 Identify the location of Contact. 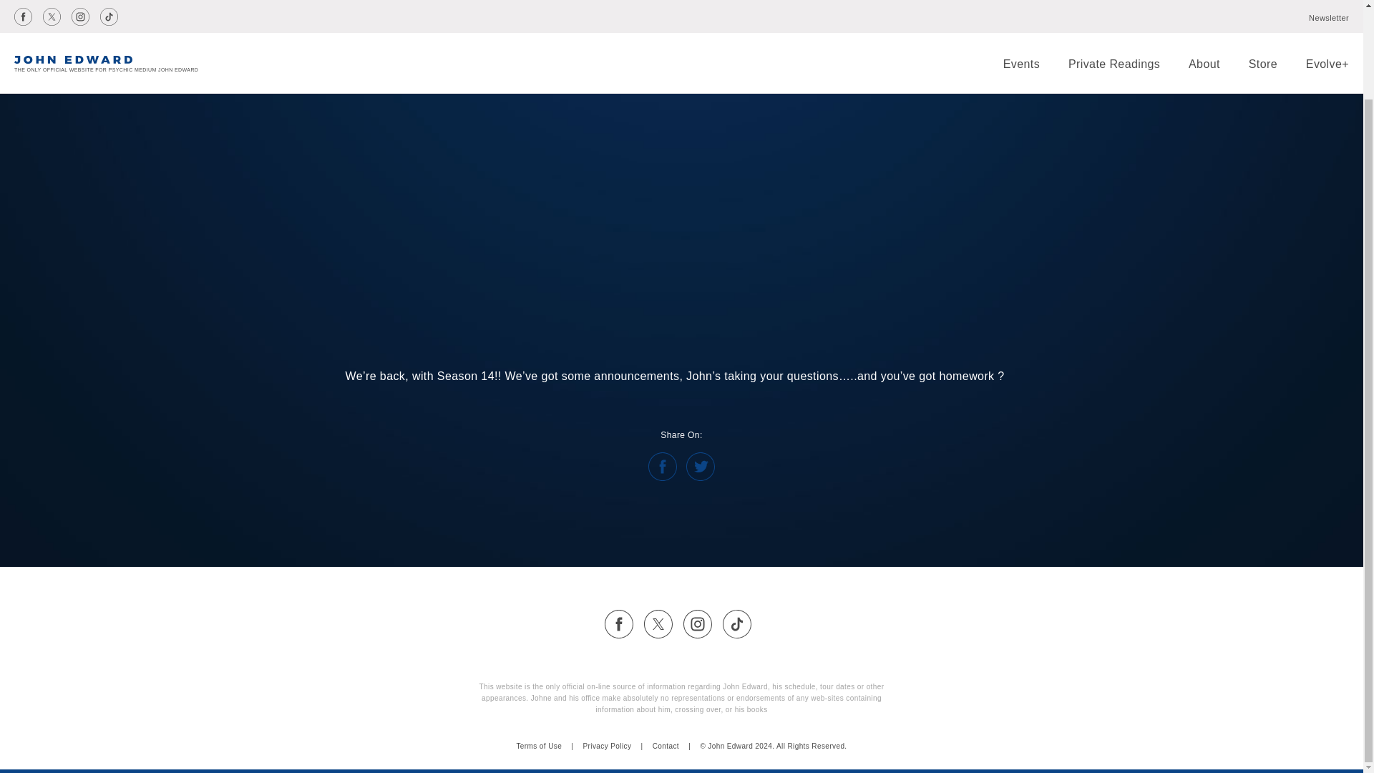
(666, 746).